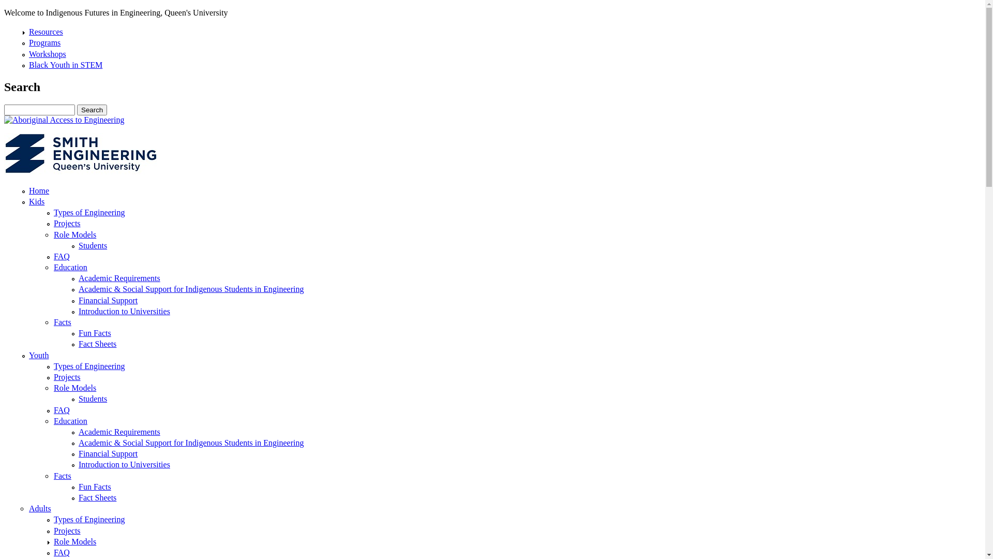 The height and width of the screenshot is (559, 993). What do you see at coordinates (44, 42) in the screenshot?
I see `Programs` at bounding box center [44, 42].